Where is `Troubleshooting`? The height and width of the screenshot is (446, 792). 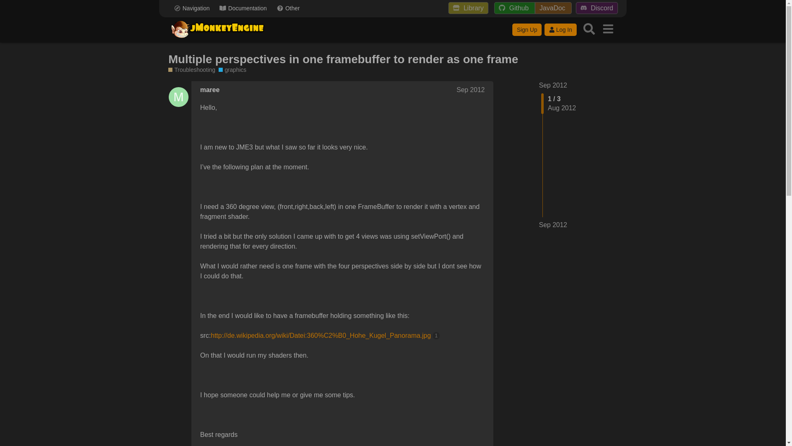 Troubleshooting is located at coordinates (191, 70).